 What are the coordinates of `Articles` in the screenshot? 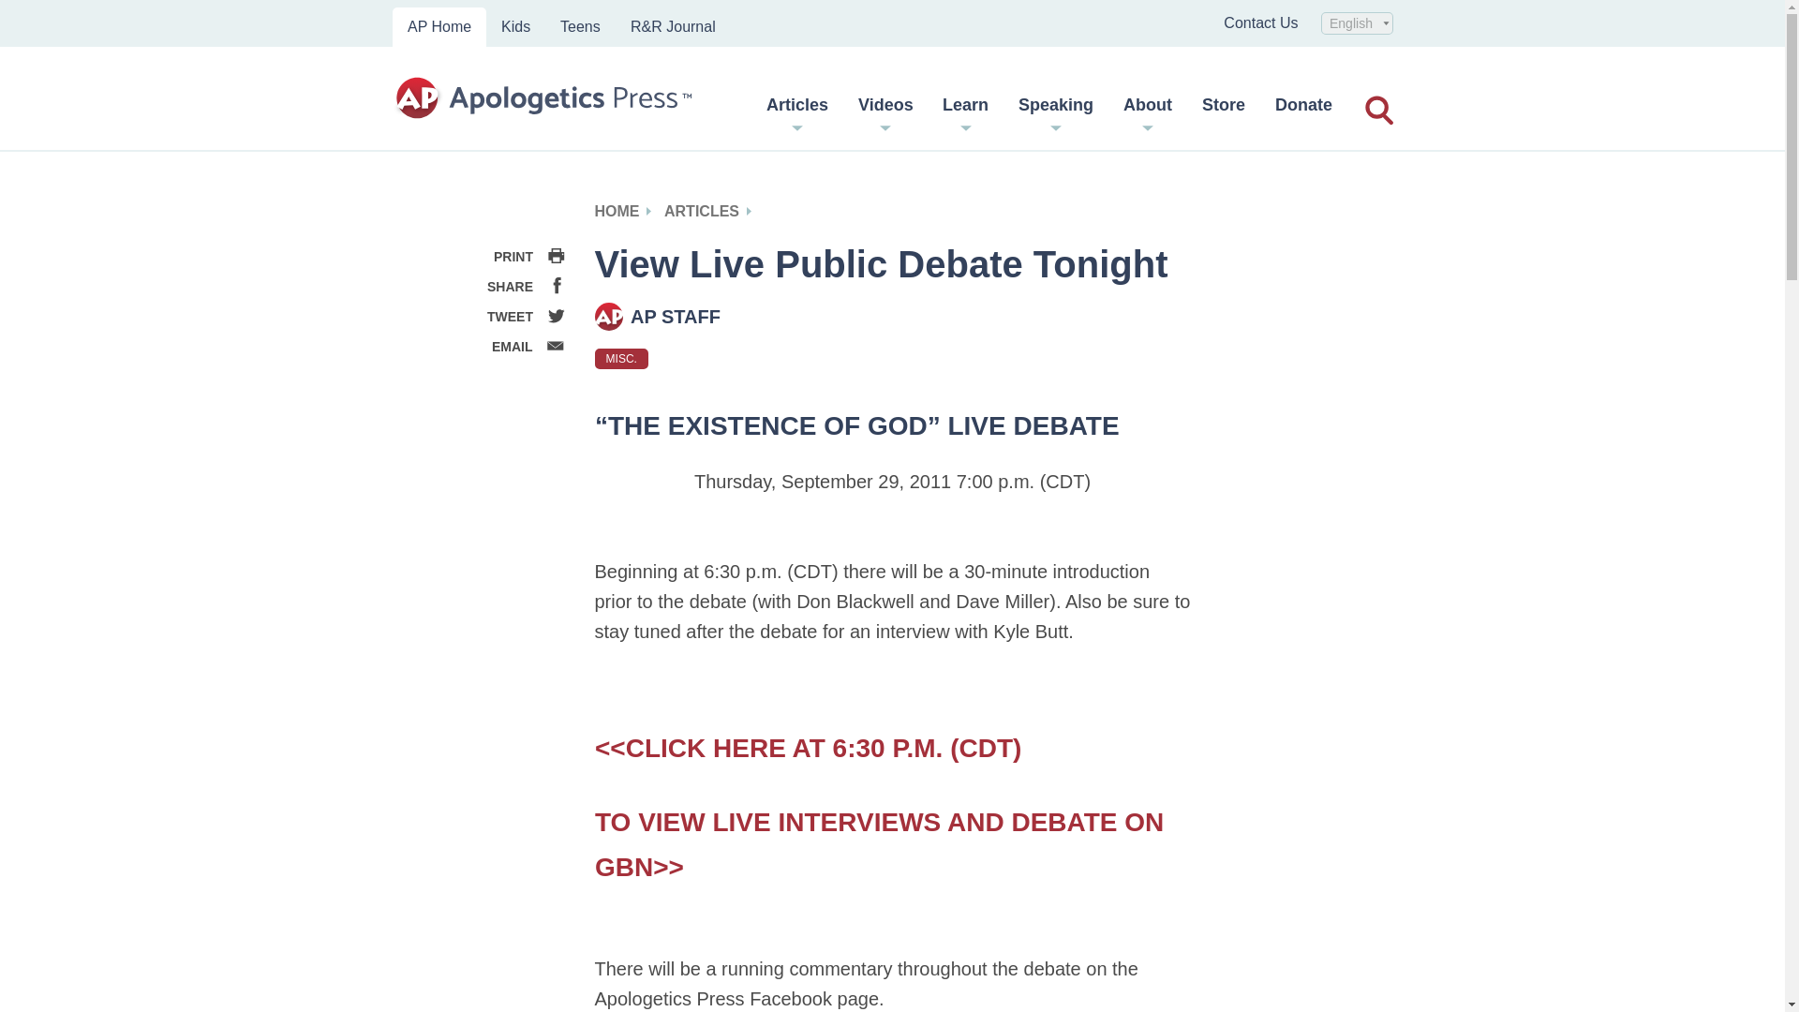 It's located at (797, 112).